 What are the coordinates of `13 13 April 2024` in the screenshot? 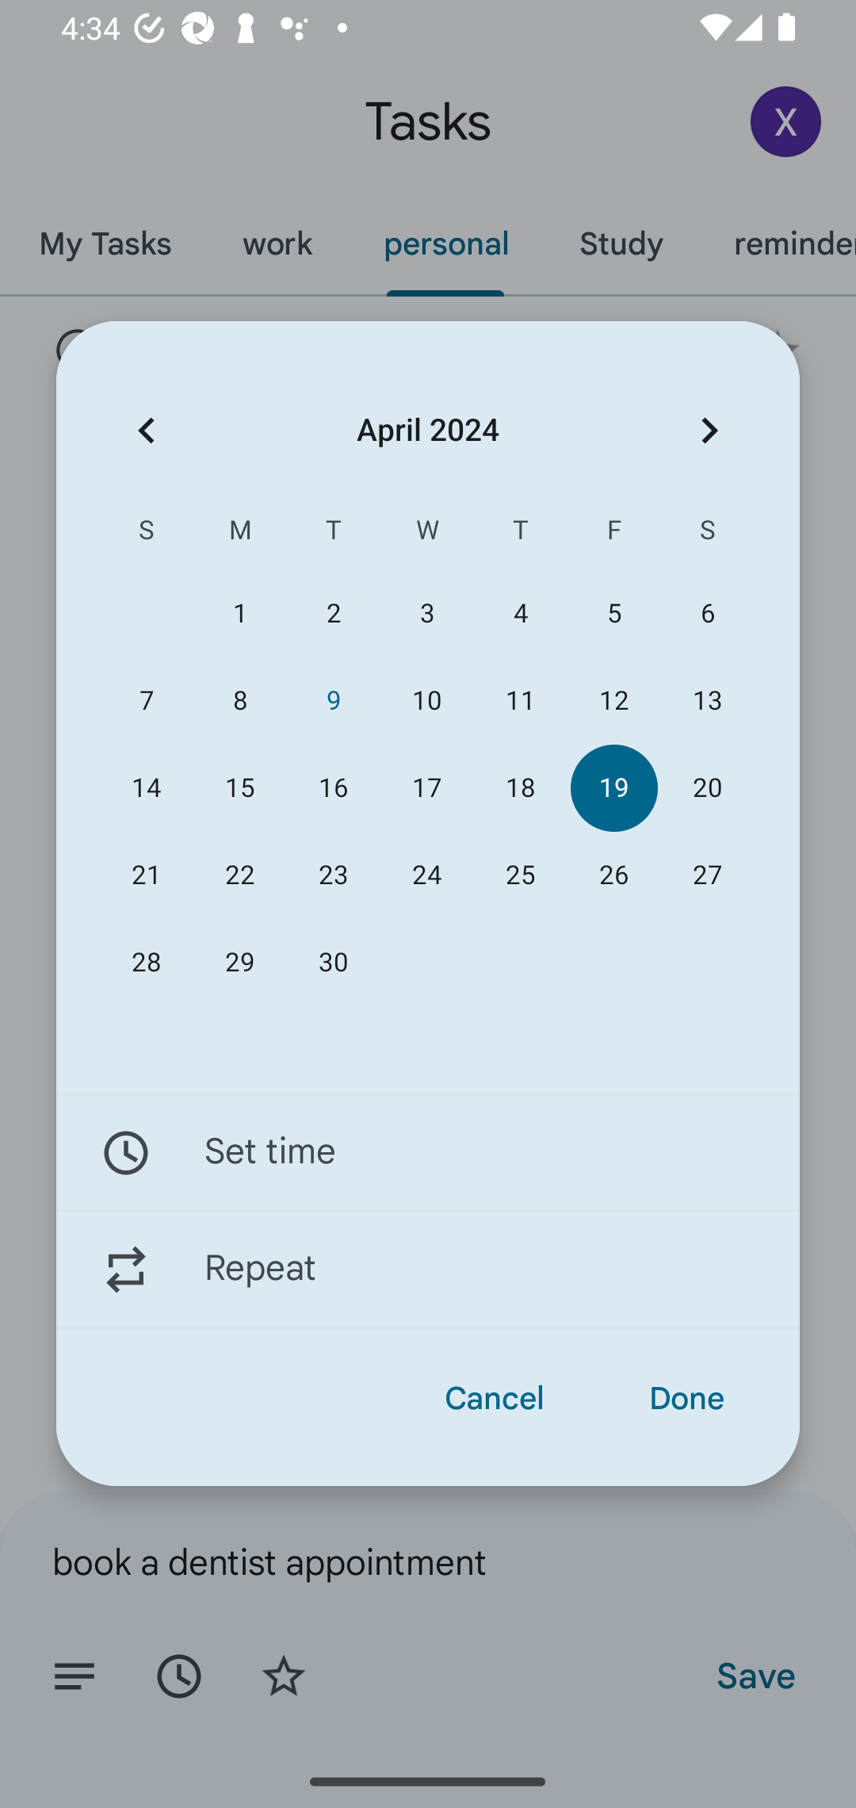 It's located at (707, 701).